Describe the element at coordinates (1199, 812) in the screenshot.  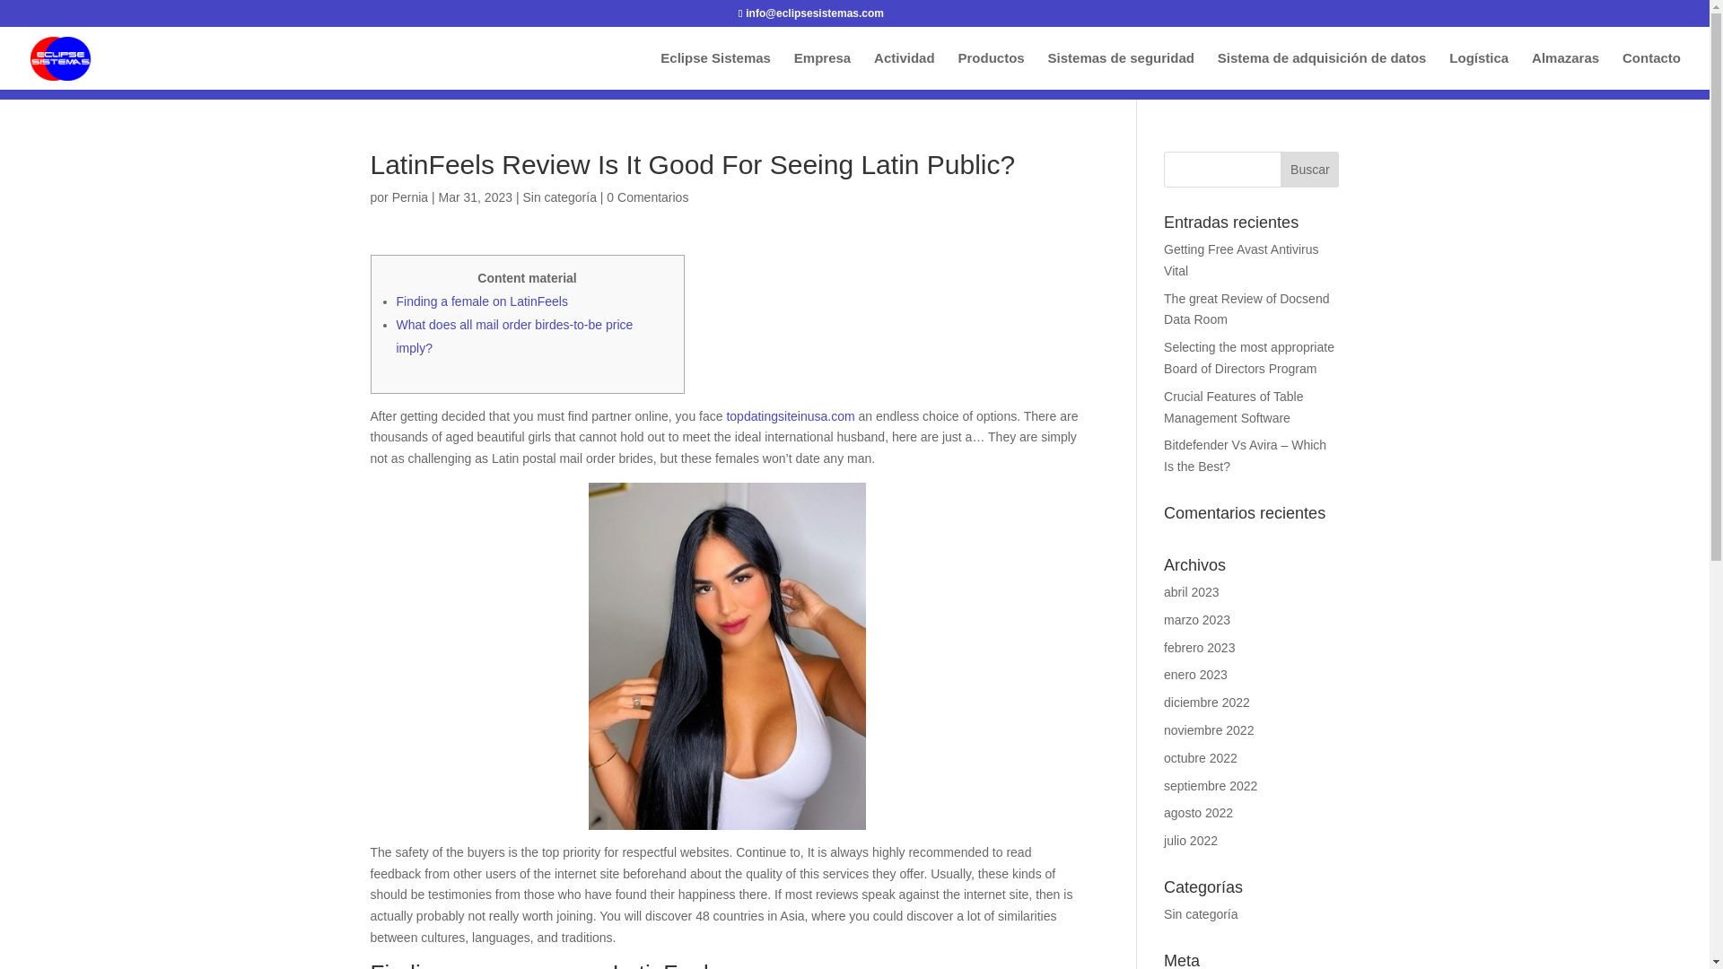
I see `agosto 2022` at that location.